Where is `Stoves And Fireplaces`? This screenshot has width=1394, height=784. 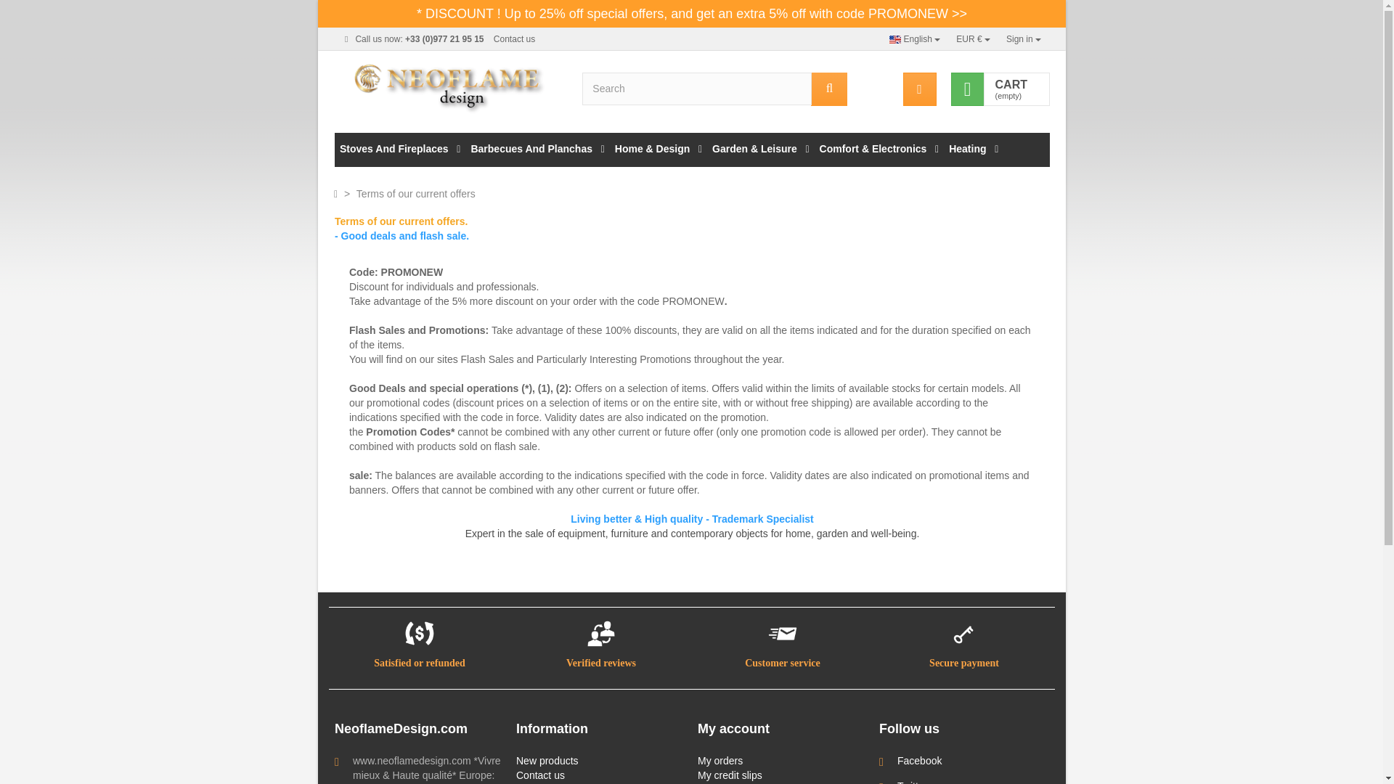
Stoves And Fireplaces is located at coordinates (399, 150).